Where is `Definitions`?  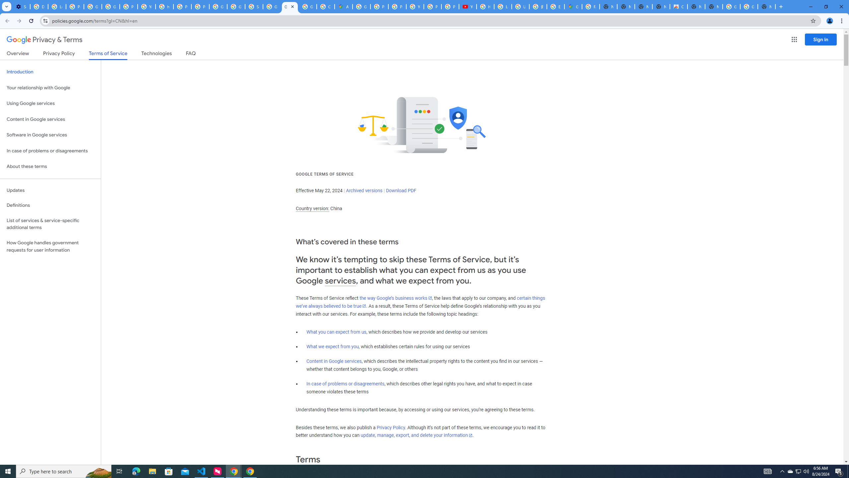
Definitions is located at coordinates (50, 205).